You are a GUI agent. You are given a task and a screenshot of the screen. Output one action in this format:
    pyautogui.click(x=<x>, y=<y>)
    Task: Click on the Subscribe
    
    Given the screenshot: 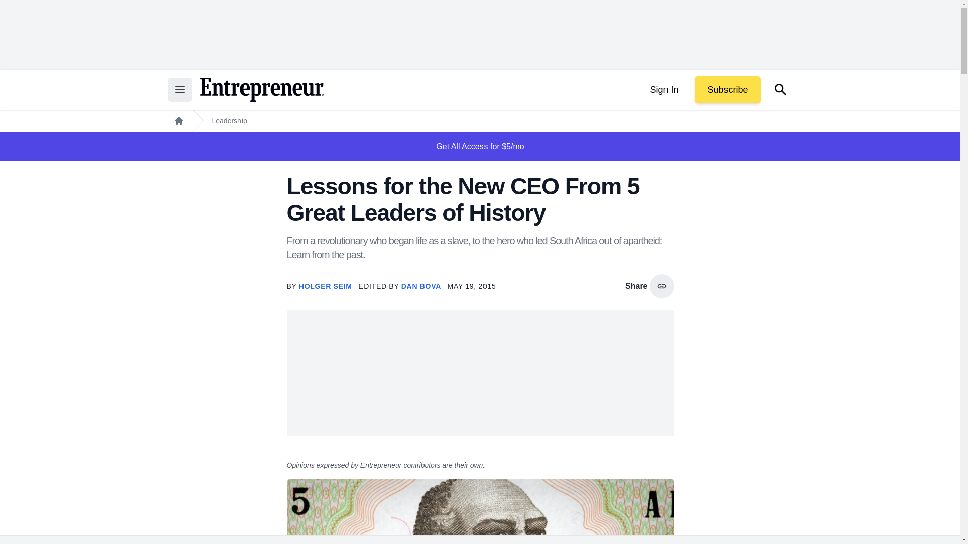 What is the action you would take?
    pyautogui.click(x=727, y=90)
    